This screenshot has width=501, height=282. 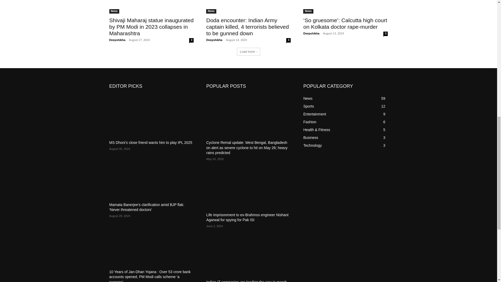 What do you see at coordinates (114, 11) in the screenshot?
I see `News` at bounding box center [114, 11].